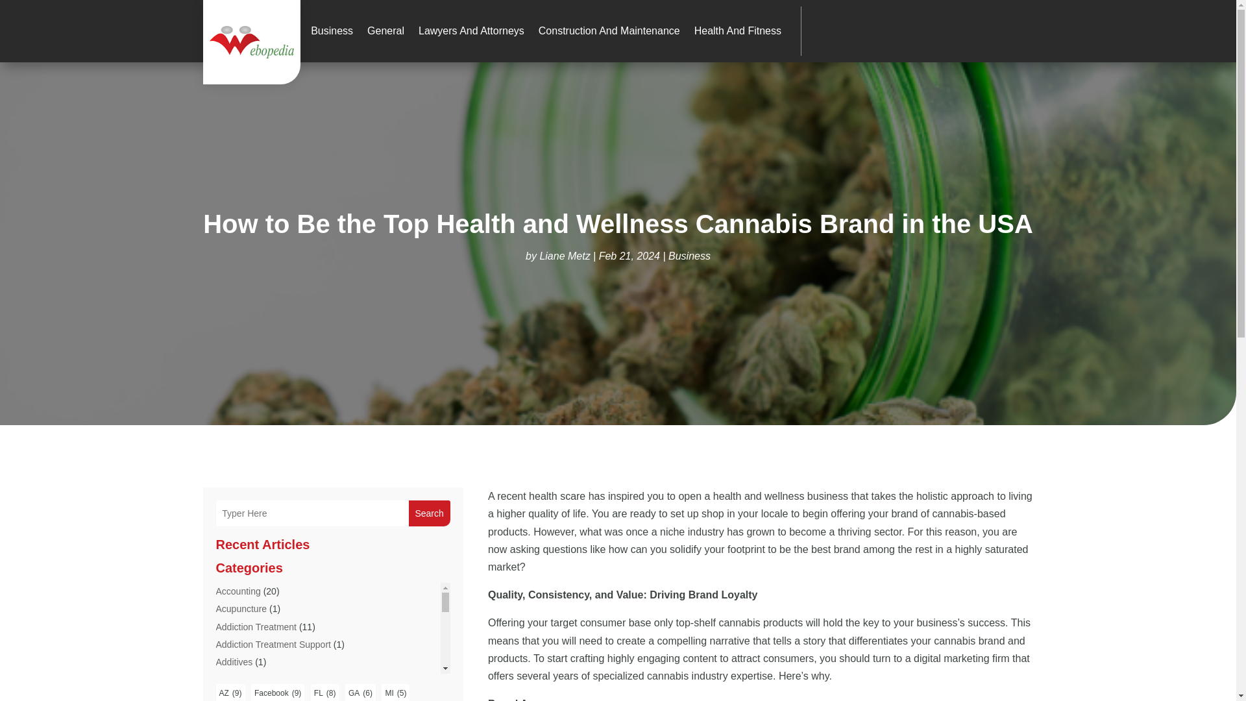 The height and width of the screenshot is (701, 1246). I want to click on Lawyers And Attorneys, so click(471, 31).